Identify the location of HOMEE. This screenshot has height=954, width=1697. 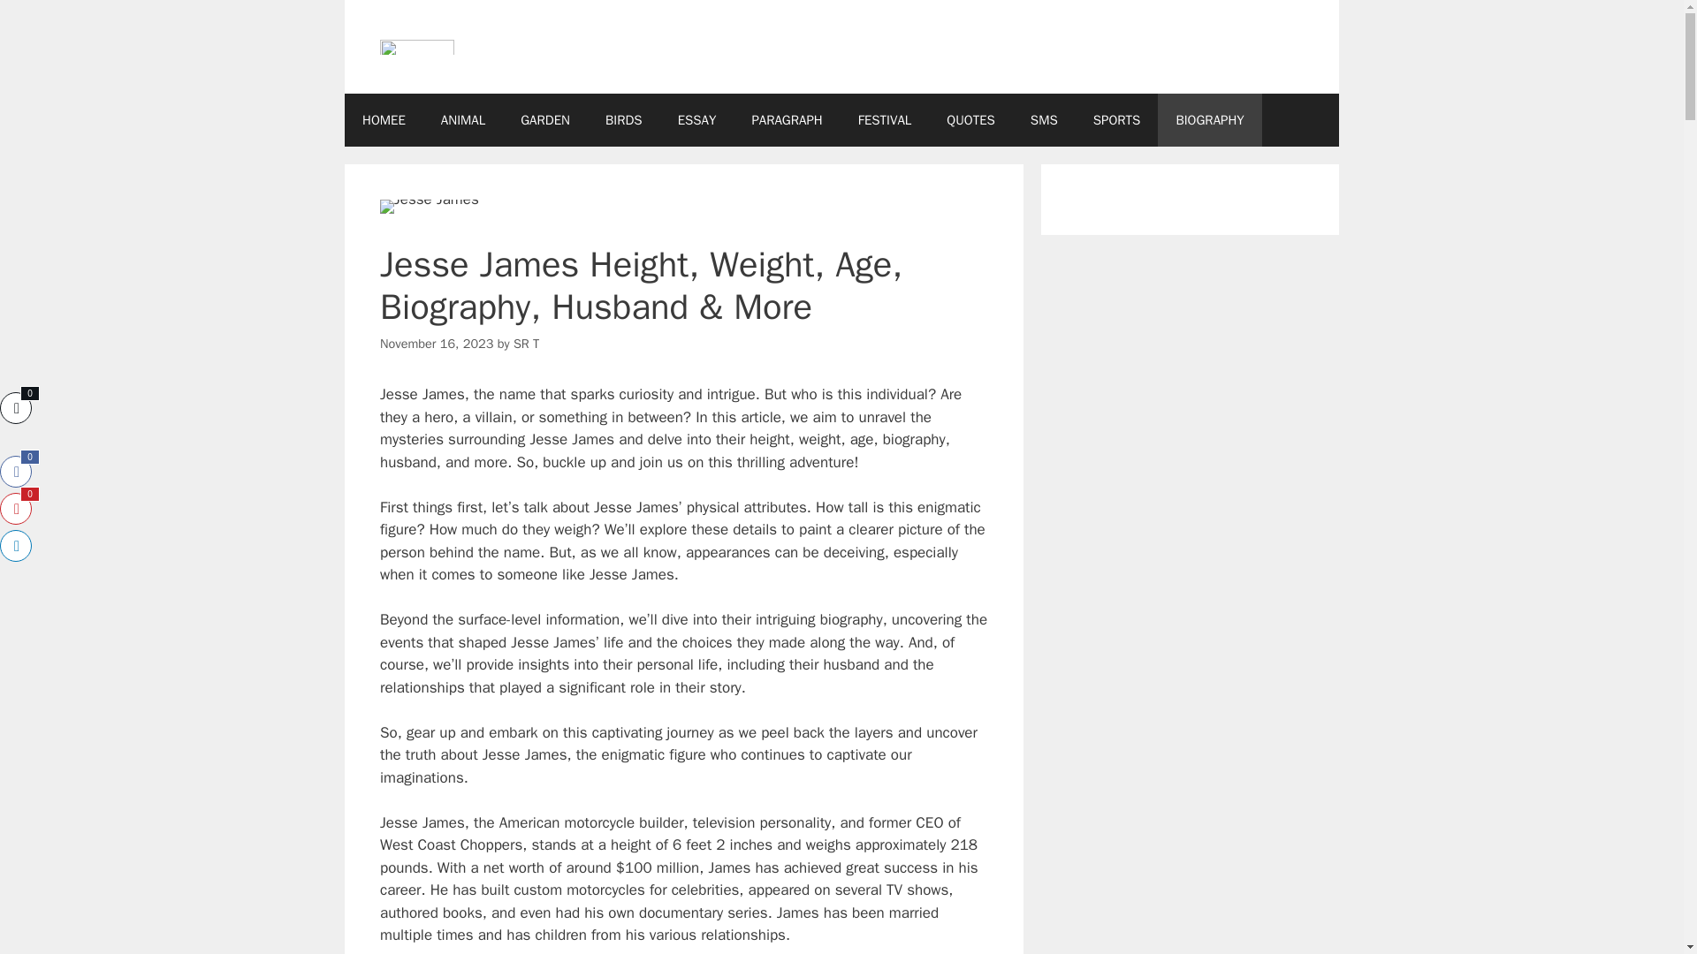
(384, 120).